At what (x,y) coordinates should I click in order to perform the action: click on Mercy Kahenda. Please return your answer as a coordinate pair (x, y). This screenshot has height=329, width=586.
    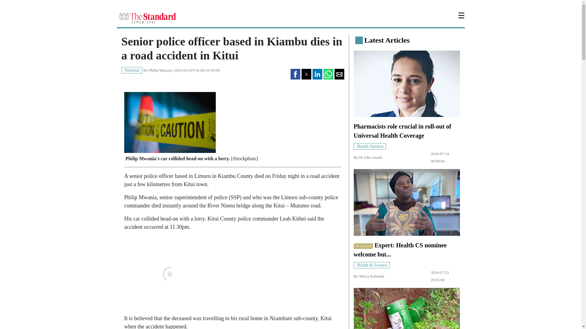
    Looking at the image, I should click on (372, 276).